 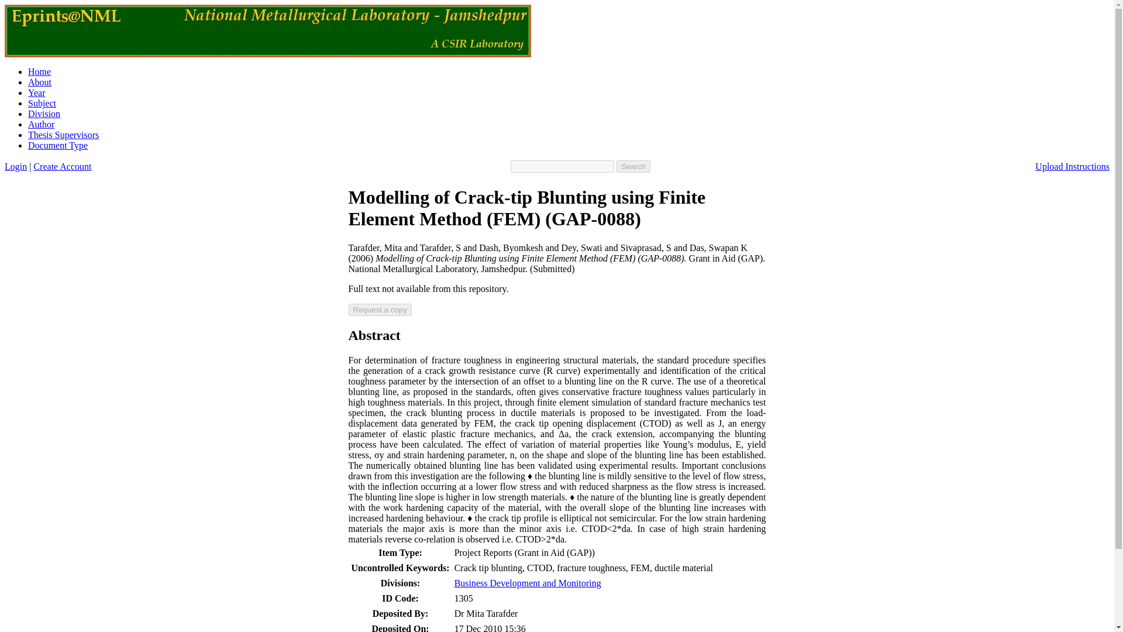 What do you see at coordinates (36, 92) in the screenshot?
I see `Year` at bounding box center [36, 92].